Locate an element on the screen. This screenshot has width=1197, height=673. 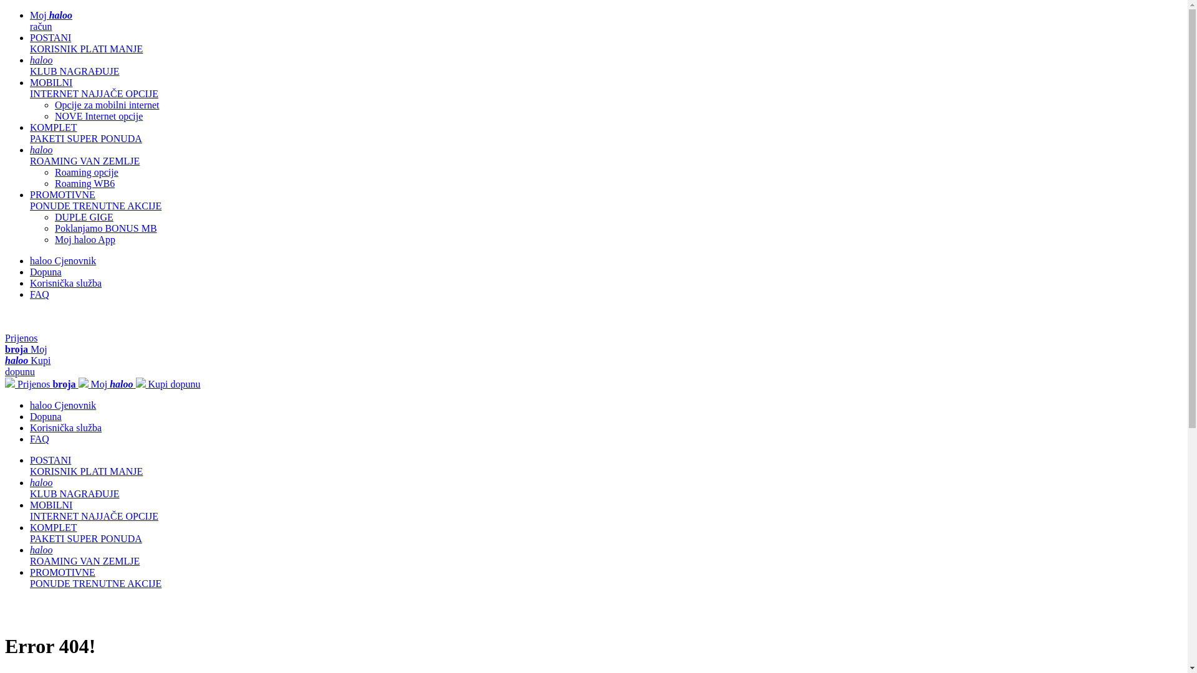
Opcije za mobilni internet is located at coordinates (107, 105).